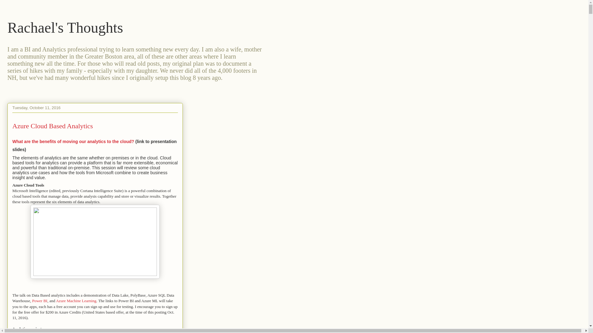 Image resolution: width=593 pixels, height=333 pixels. What do you see at coordinates (40, 300) in the screenshot?
I see `Power BI` at bounding box center [40, 300].